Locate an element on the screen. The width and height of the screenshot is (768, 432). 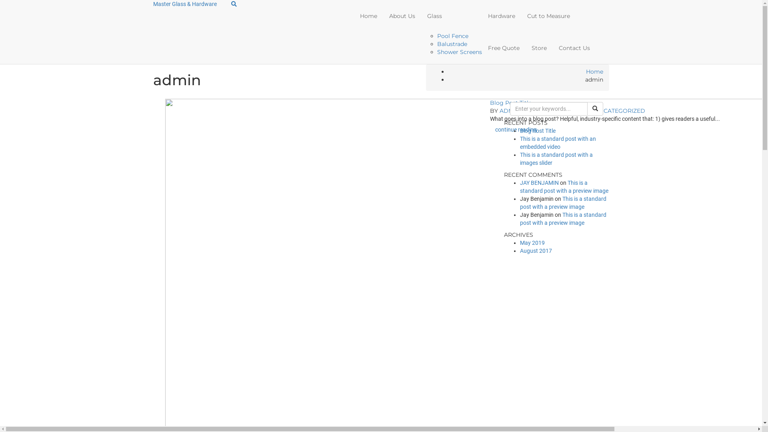
Cut to Measure is located at coordinates (549, 16).